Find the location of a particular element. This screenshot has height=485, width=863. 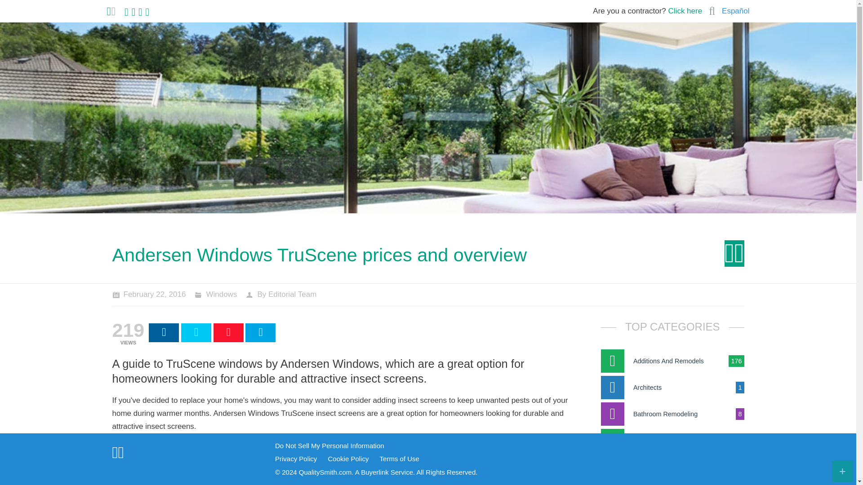

Windows is located at coordinates (221, 294).